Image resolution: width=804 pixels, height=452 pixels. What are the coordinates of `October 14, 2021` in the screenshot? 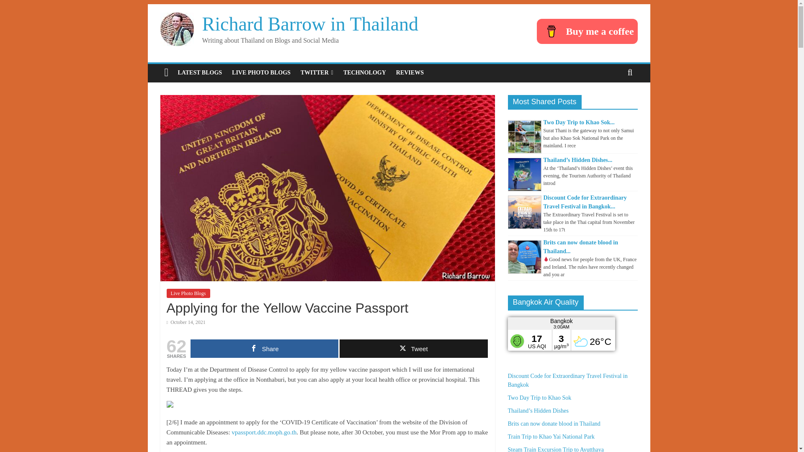 It's located at (186, 322).